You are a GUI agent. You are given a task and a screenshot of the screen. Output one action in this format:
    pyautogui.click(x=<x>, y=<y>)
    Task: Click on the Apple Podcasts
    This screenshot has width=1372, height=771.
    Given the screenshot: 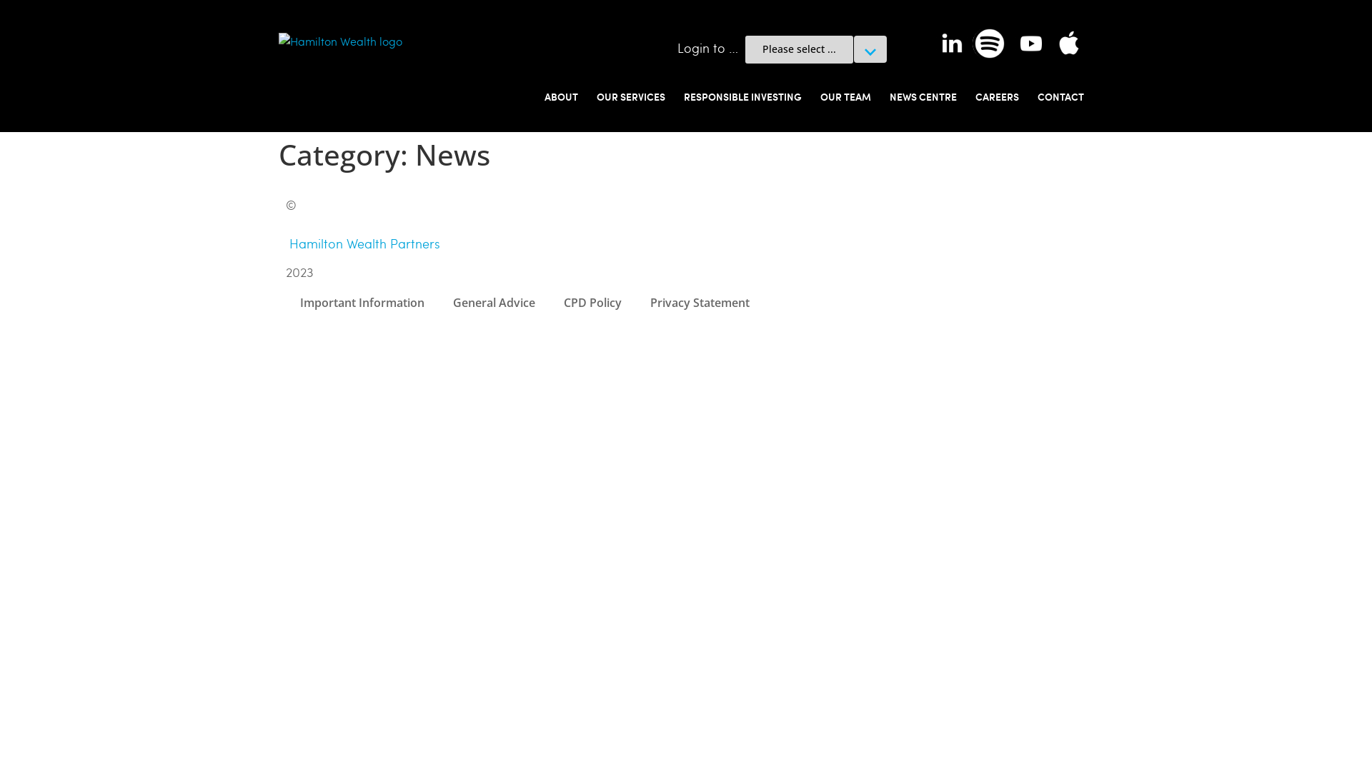 What is the action you would take?
    pyautogui.click(x=1069, y=44)
    